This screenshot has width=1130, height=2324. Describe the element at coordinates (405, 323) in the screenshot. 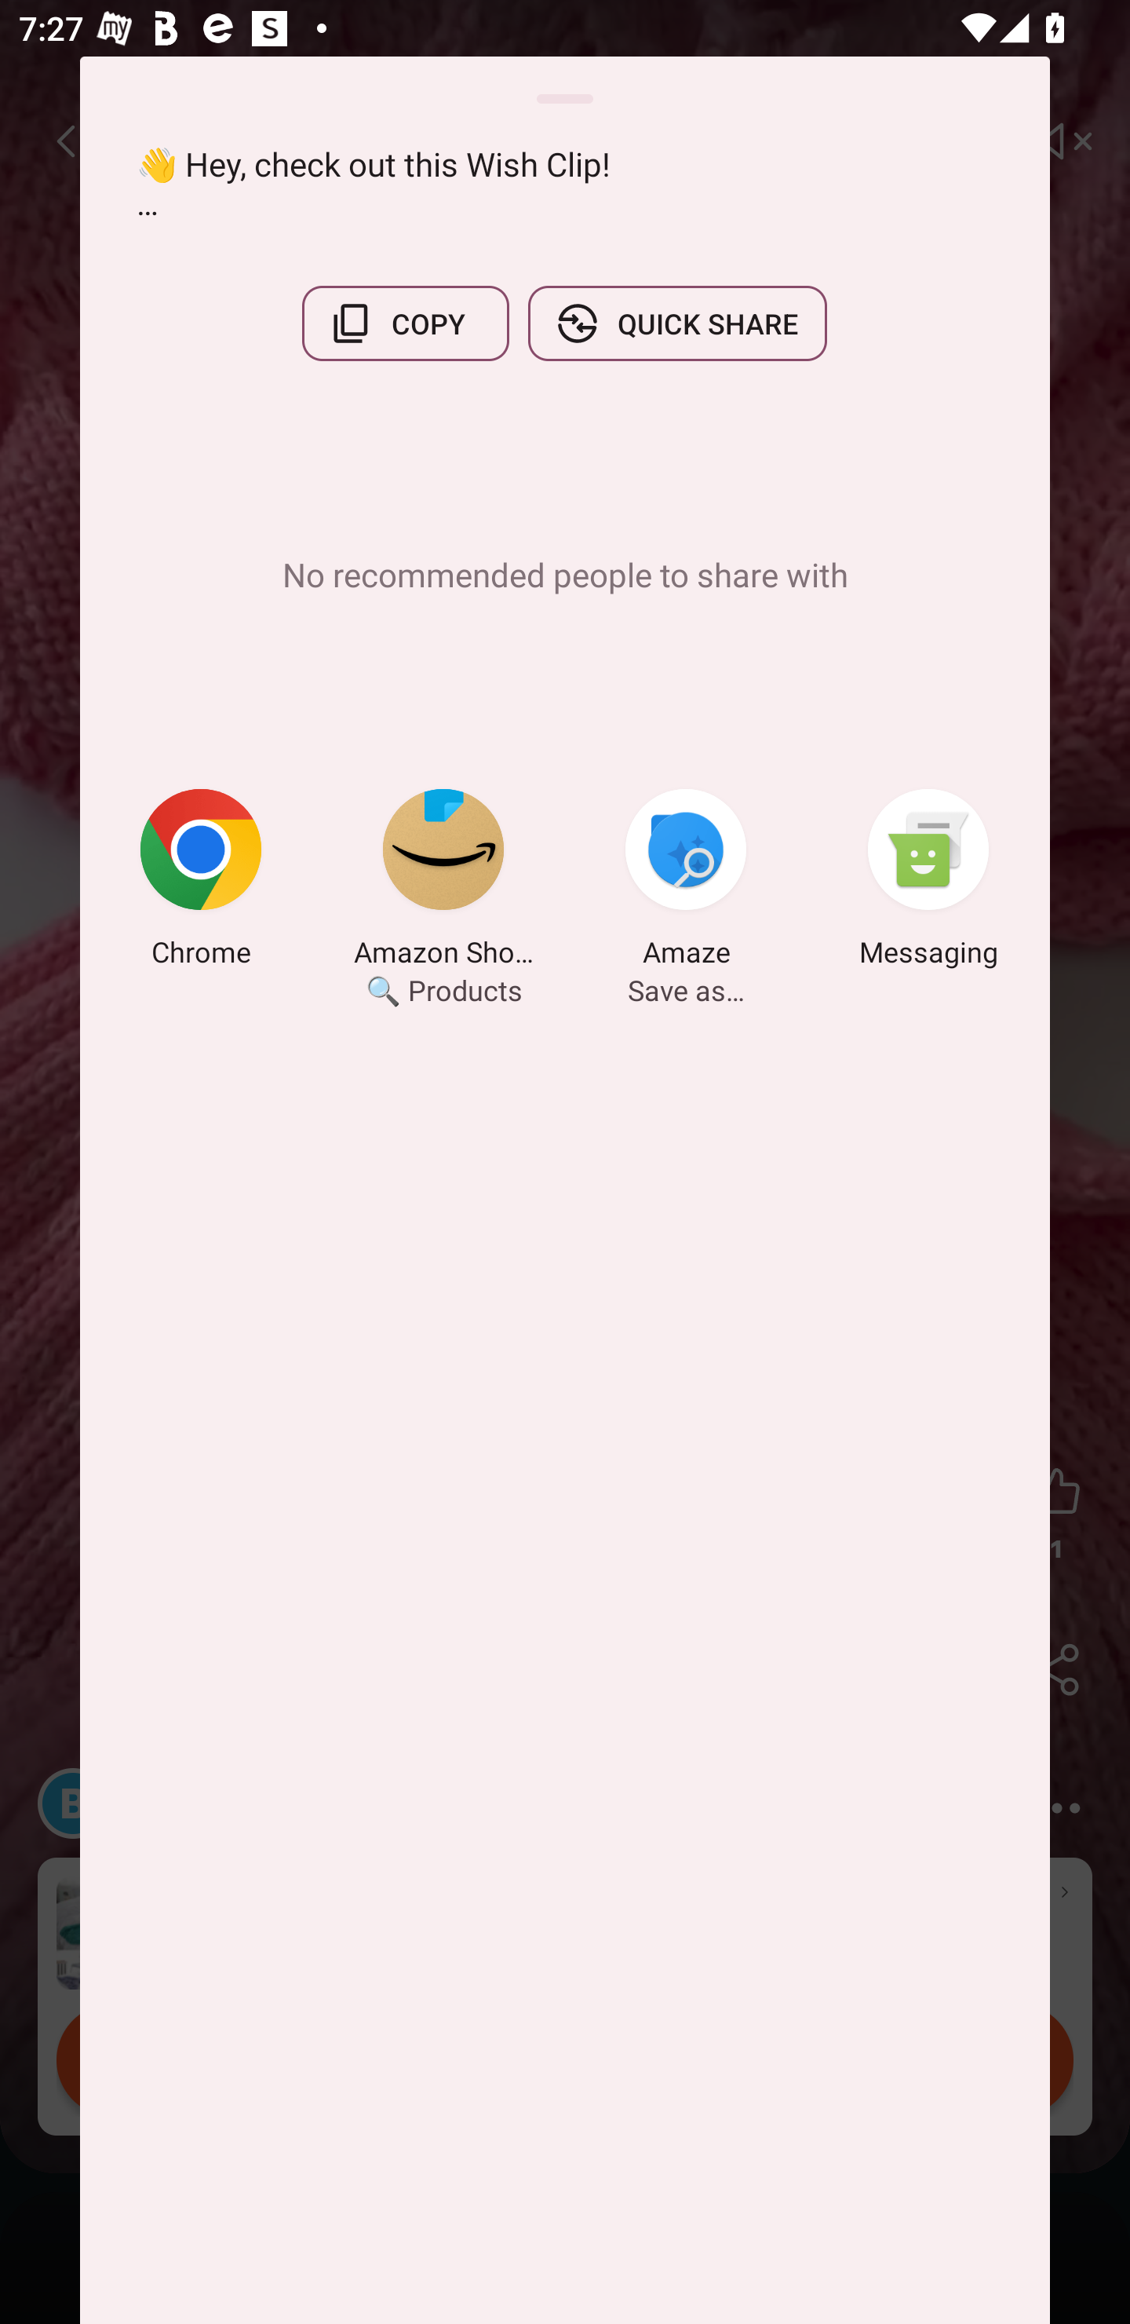

I see `COPY` at that location.